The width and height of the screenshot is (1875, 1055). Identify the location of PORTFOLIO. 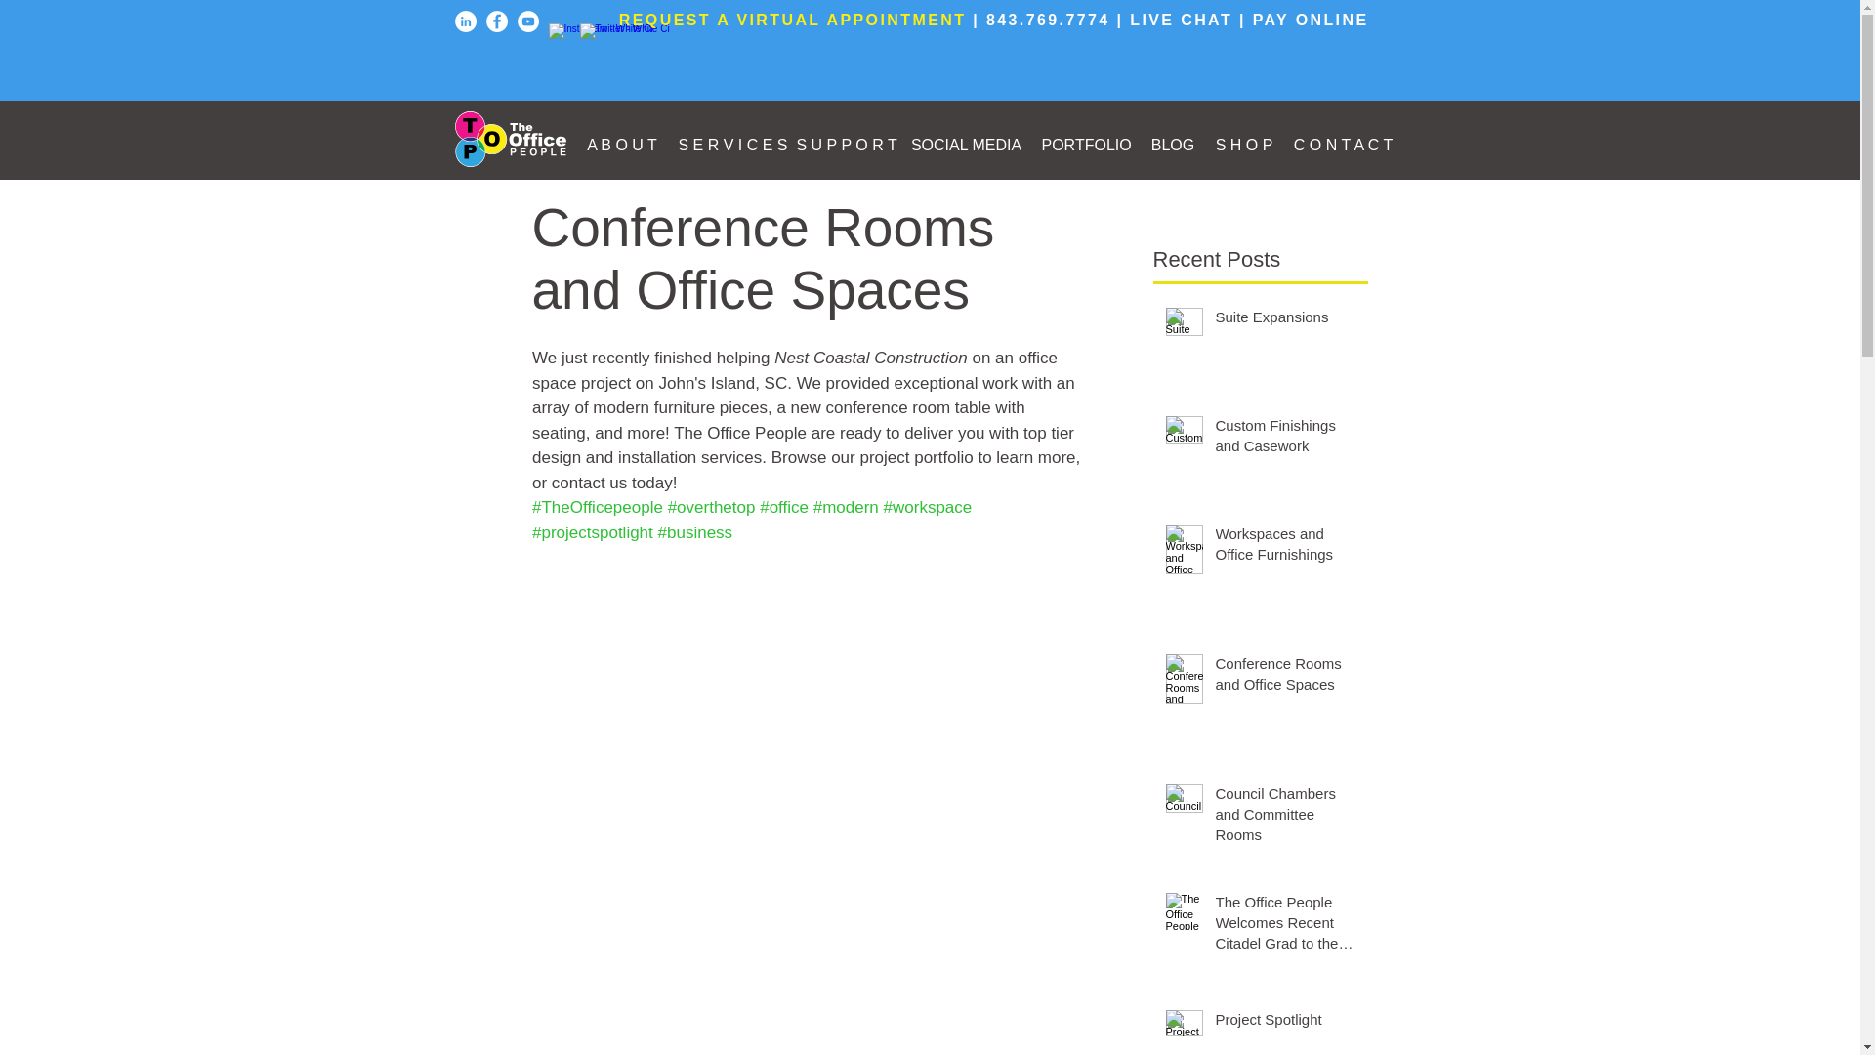
(1100, 145).